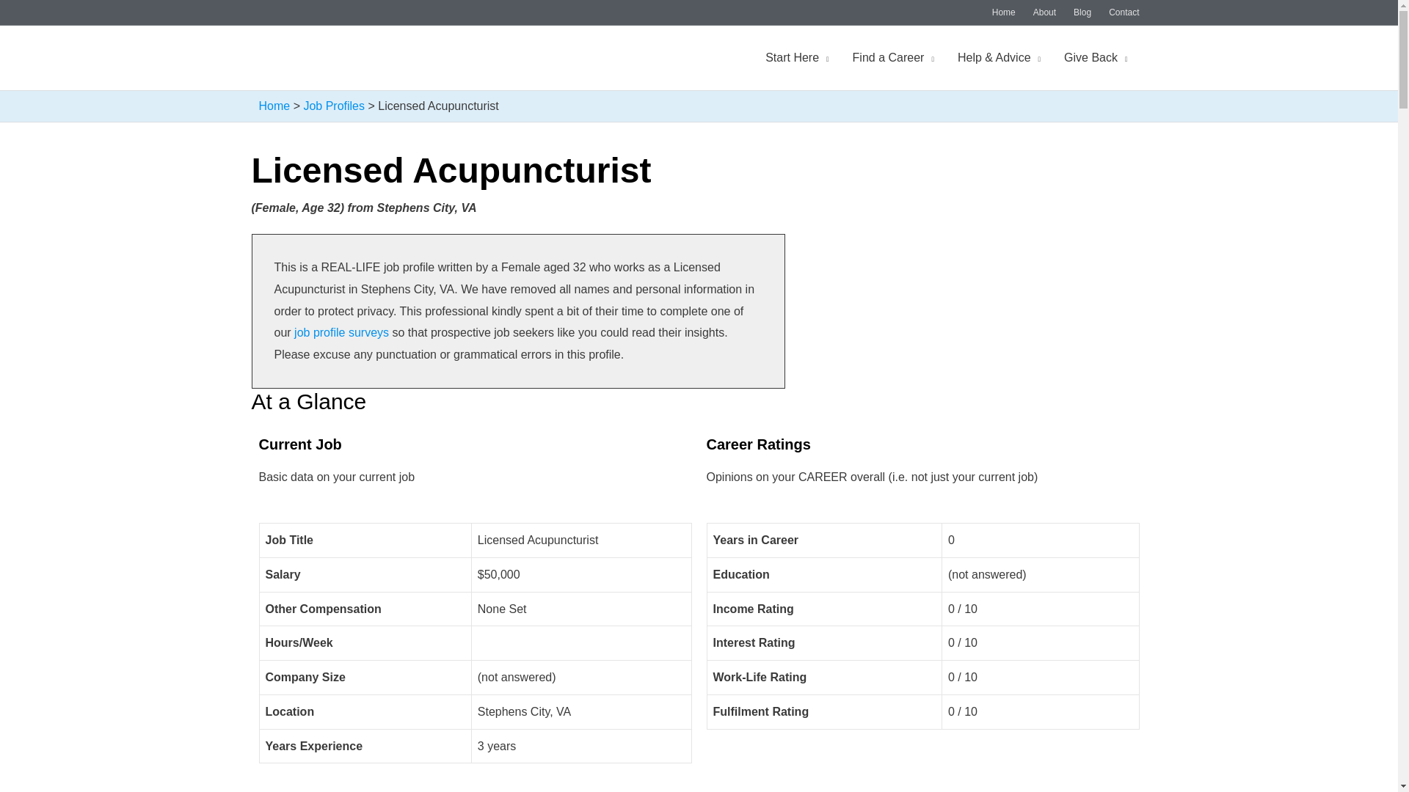 The width and height of the screenshot is (1409, 792). What do you see at coordinates (1082, 12) in the screenshot?
I see `Blog` at bounding box center [1082, 12].